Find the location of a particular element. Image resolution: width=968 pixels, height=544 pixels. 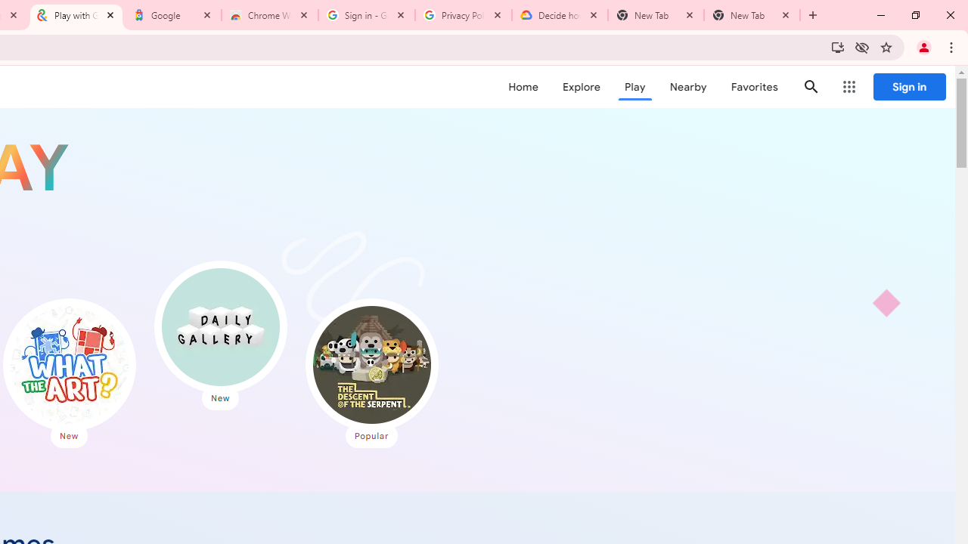

Chrome Web Store - Color themes by Chrome is located at coordinates (270, 15).